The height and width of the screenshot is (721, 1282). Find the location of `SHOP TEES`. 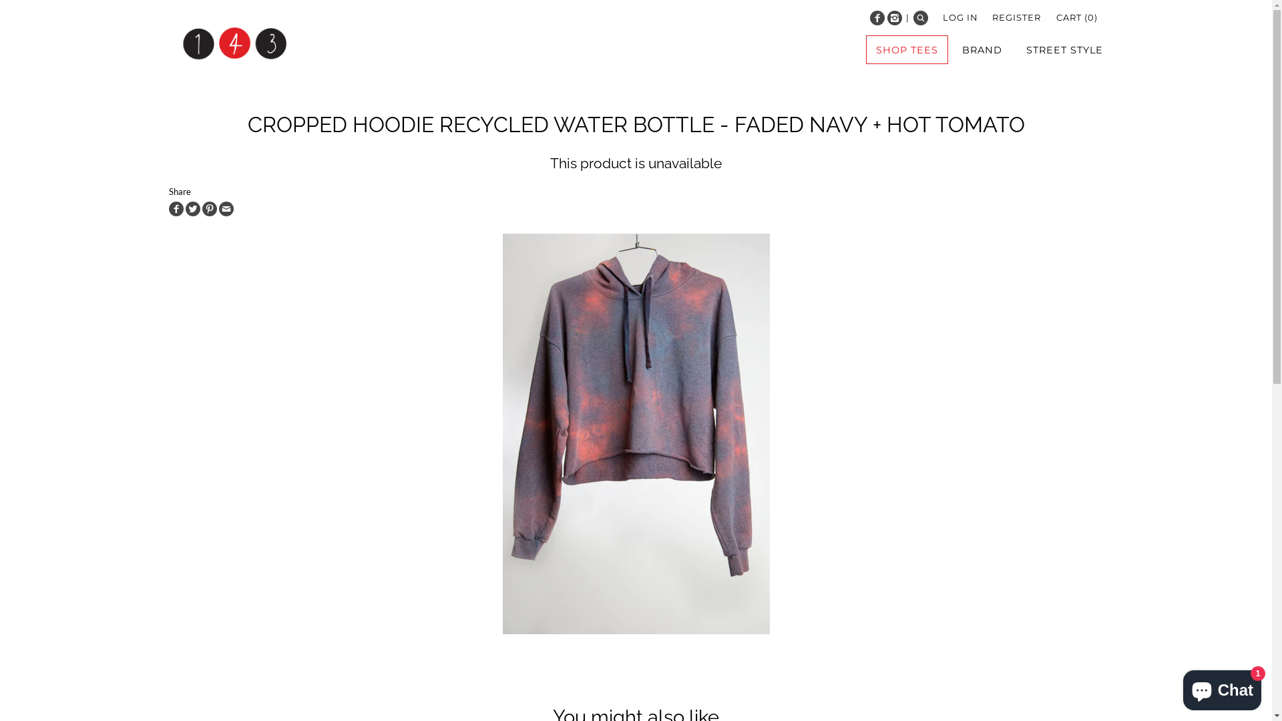

SHOP TEES is located at coordinates (907, 49).